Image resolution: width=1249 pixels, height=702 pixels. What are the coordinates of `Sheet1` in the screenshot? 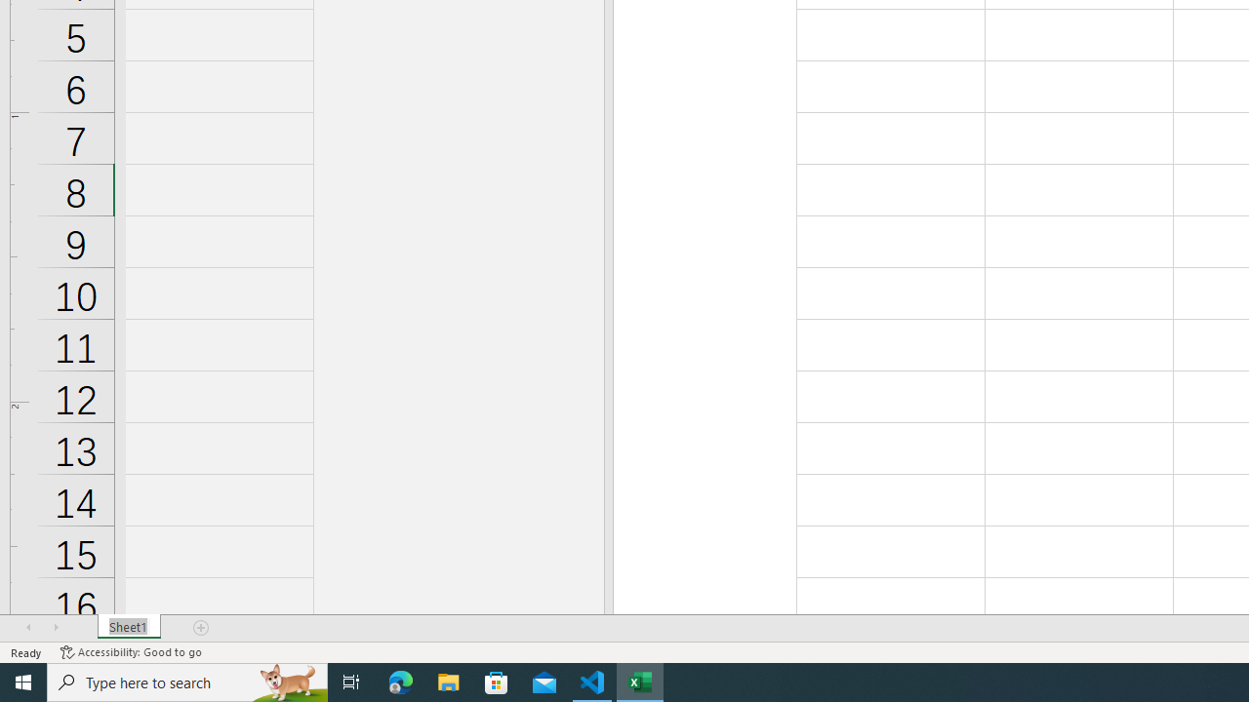 It's located at (129, 628).